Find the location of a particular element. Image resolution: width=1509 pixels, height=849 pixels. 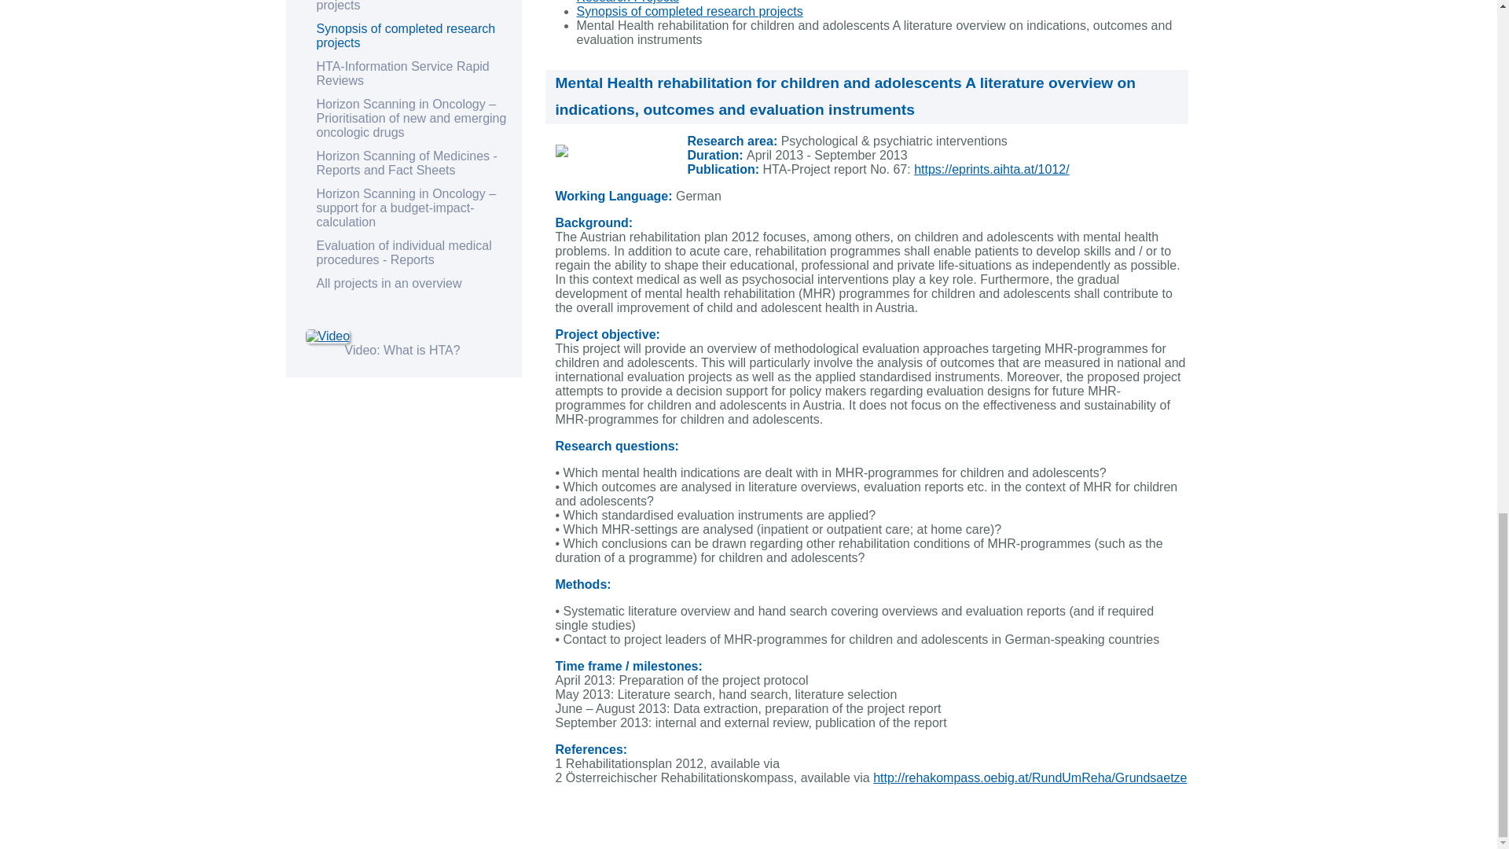

Video: What is HTA? is located at coordinates (402, 350).